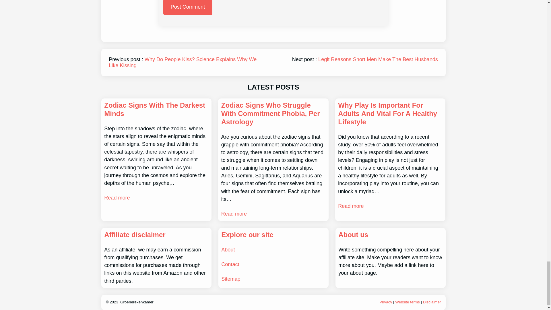  What do you see at coordinates (117, 198) in the screenshot?
I see `Read more` at bounding box center [117, 198].